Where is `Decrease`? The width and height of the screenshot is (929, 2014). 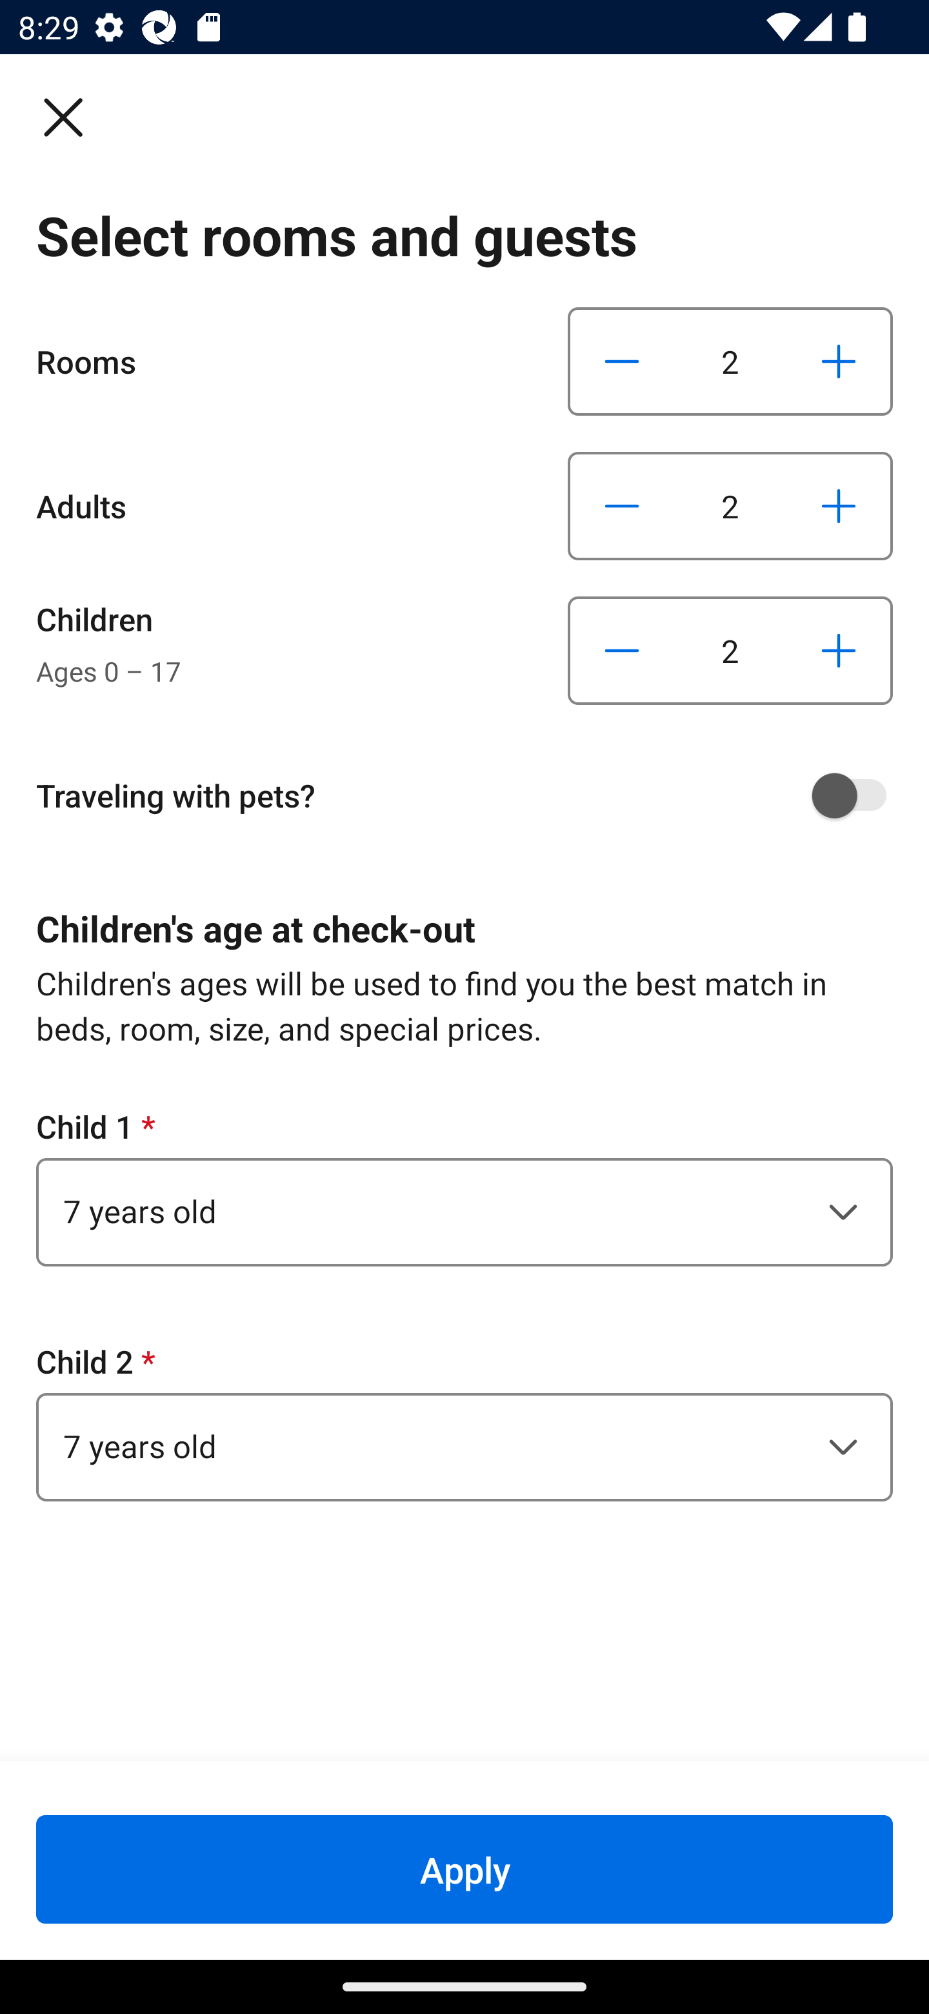
Decrease is located at coordinates (622, 505).